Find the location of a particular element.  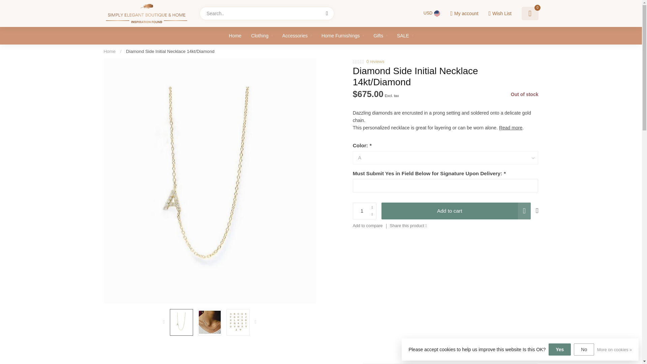

Accessories is located at coordinates (297, 35).